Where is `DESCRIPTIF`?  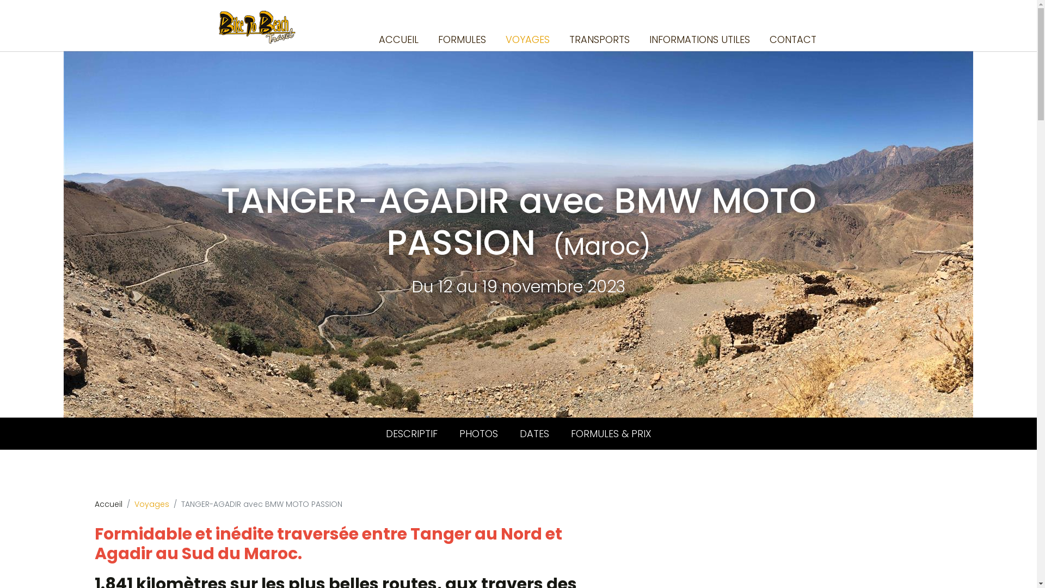
DESCRIPTIF is located at coordinates (411, 433).